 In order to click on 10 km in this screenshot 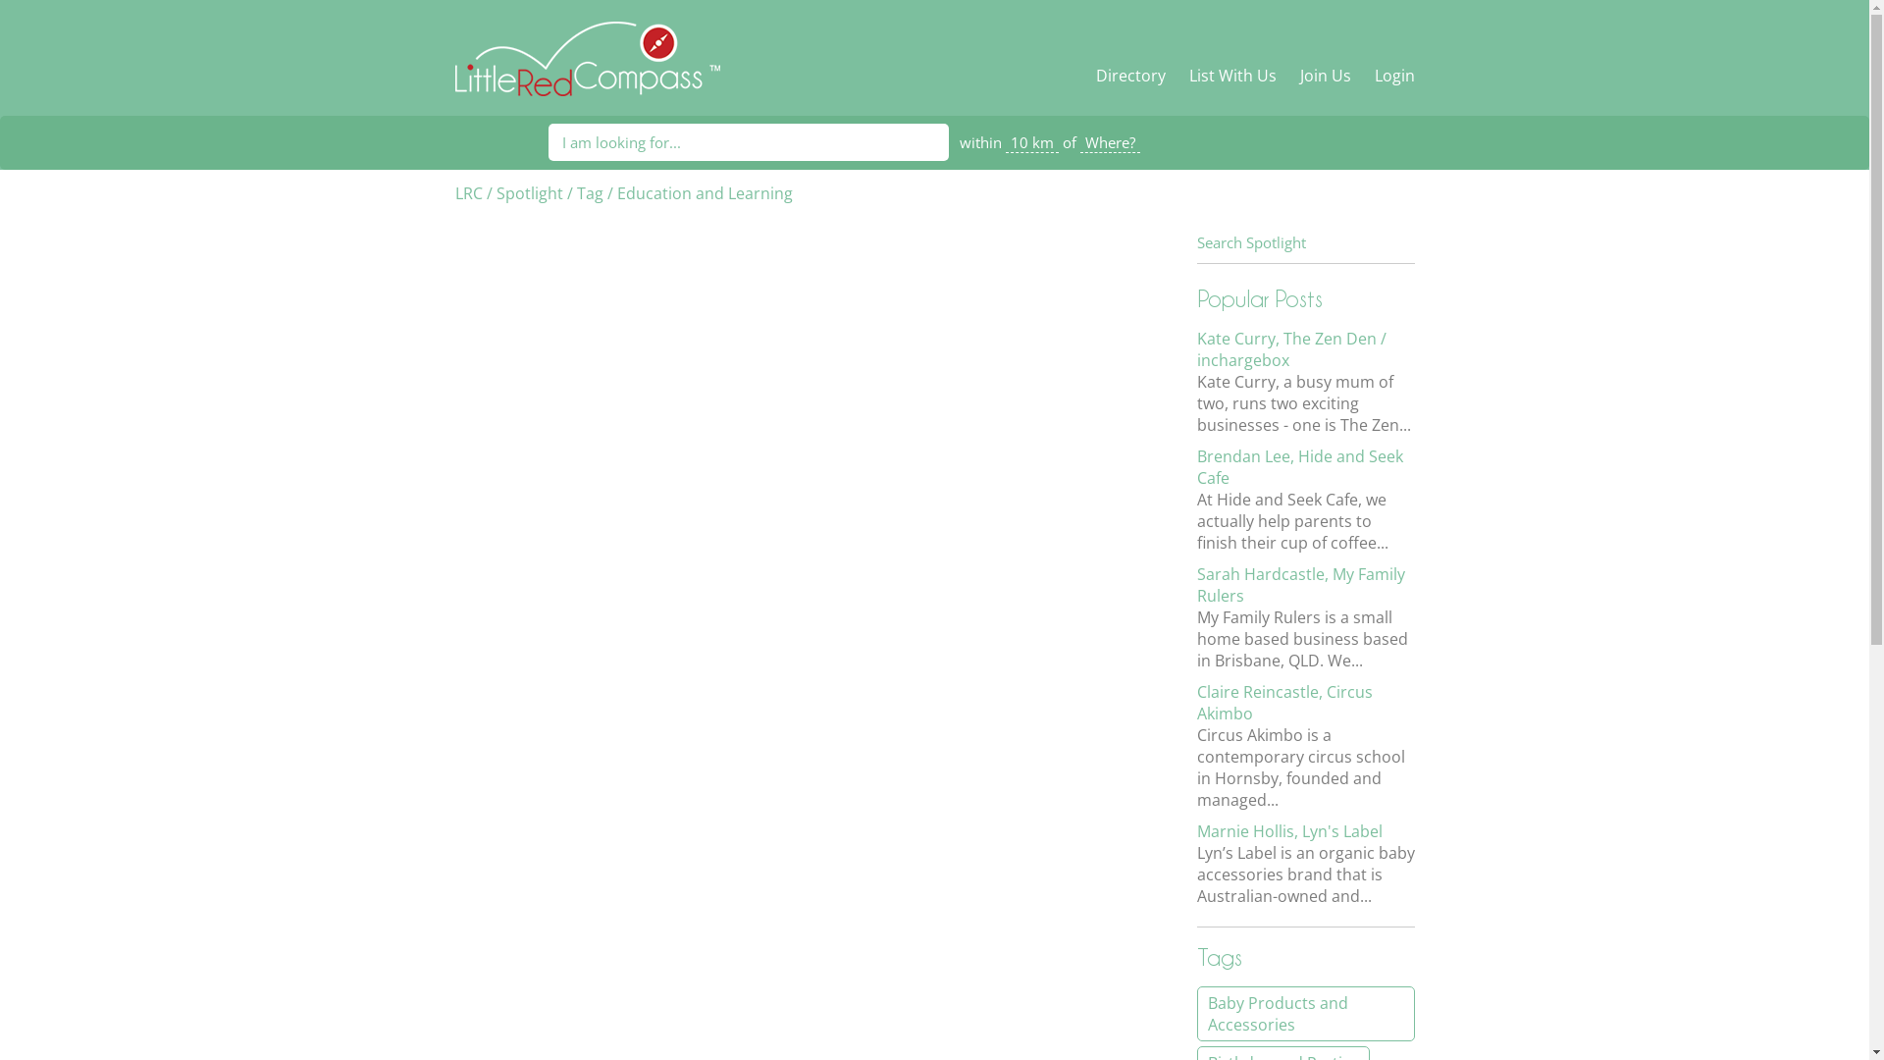, I will do `click(1031, 142)`.